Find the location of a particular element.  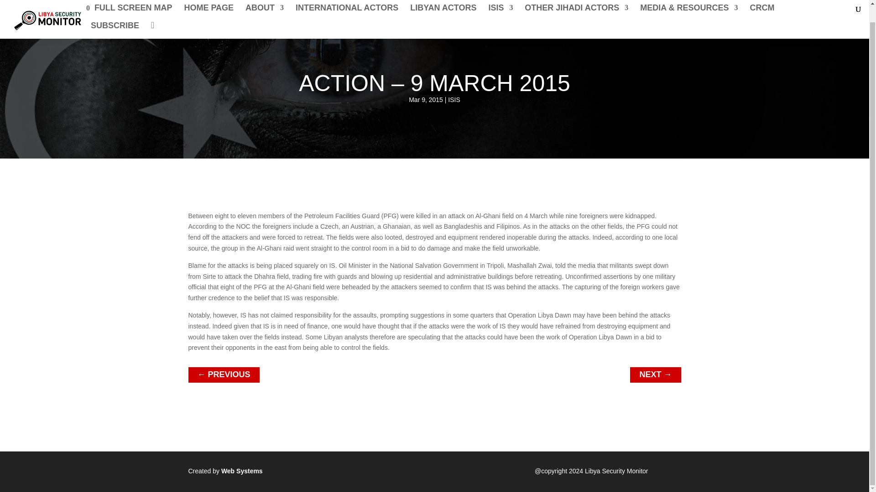

ISIS is located at coordinates (500, 2).